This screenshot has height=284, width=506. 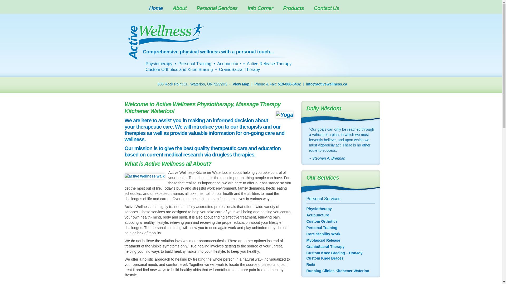 I want to click on CranioSacral Therapy, so click(x=325, y=247).